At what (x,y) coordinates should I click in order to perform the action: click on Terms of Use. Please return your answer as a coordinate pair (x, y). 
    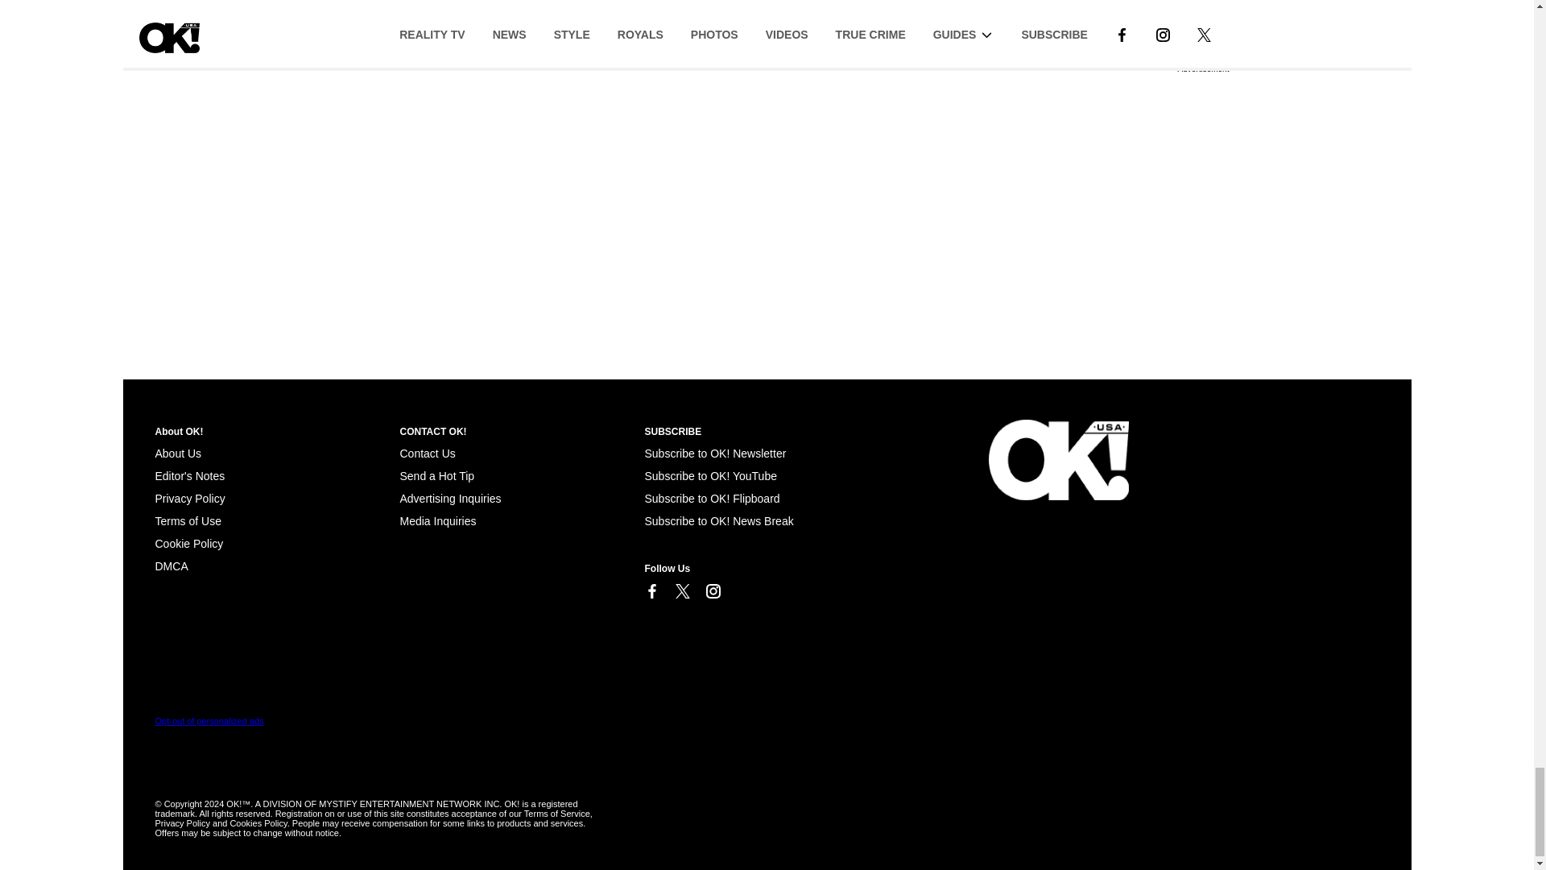
    Looking at the image, I should click on (188, 520).